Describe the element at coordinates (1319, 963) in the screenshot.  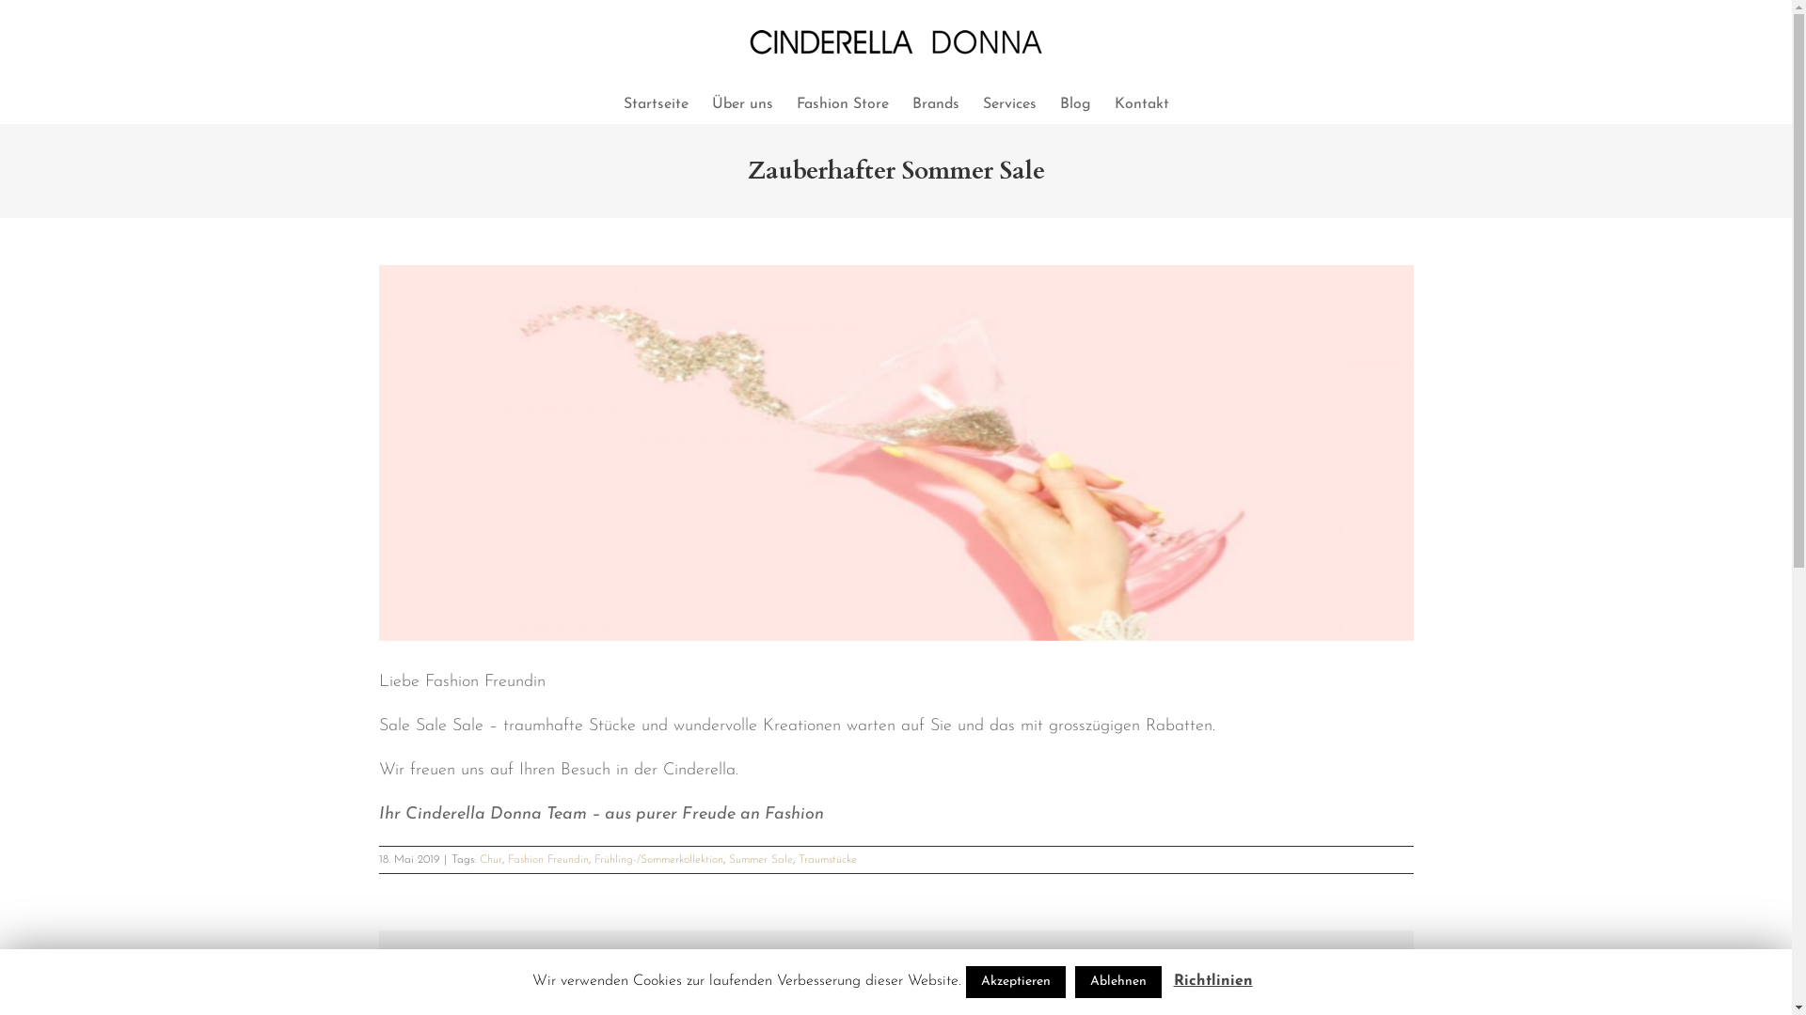
I see `Google+` at that location.